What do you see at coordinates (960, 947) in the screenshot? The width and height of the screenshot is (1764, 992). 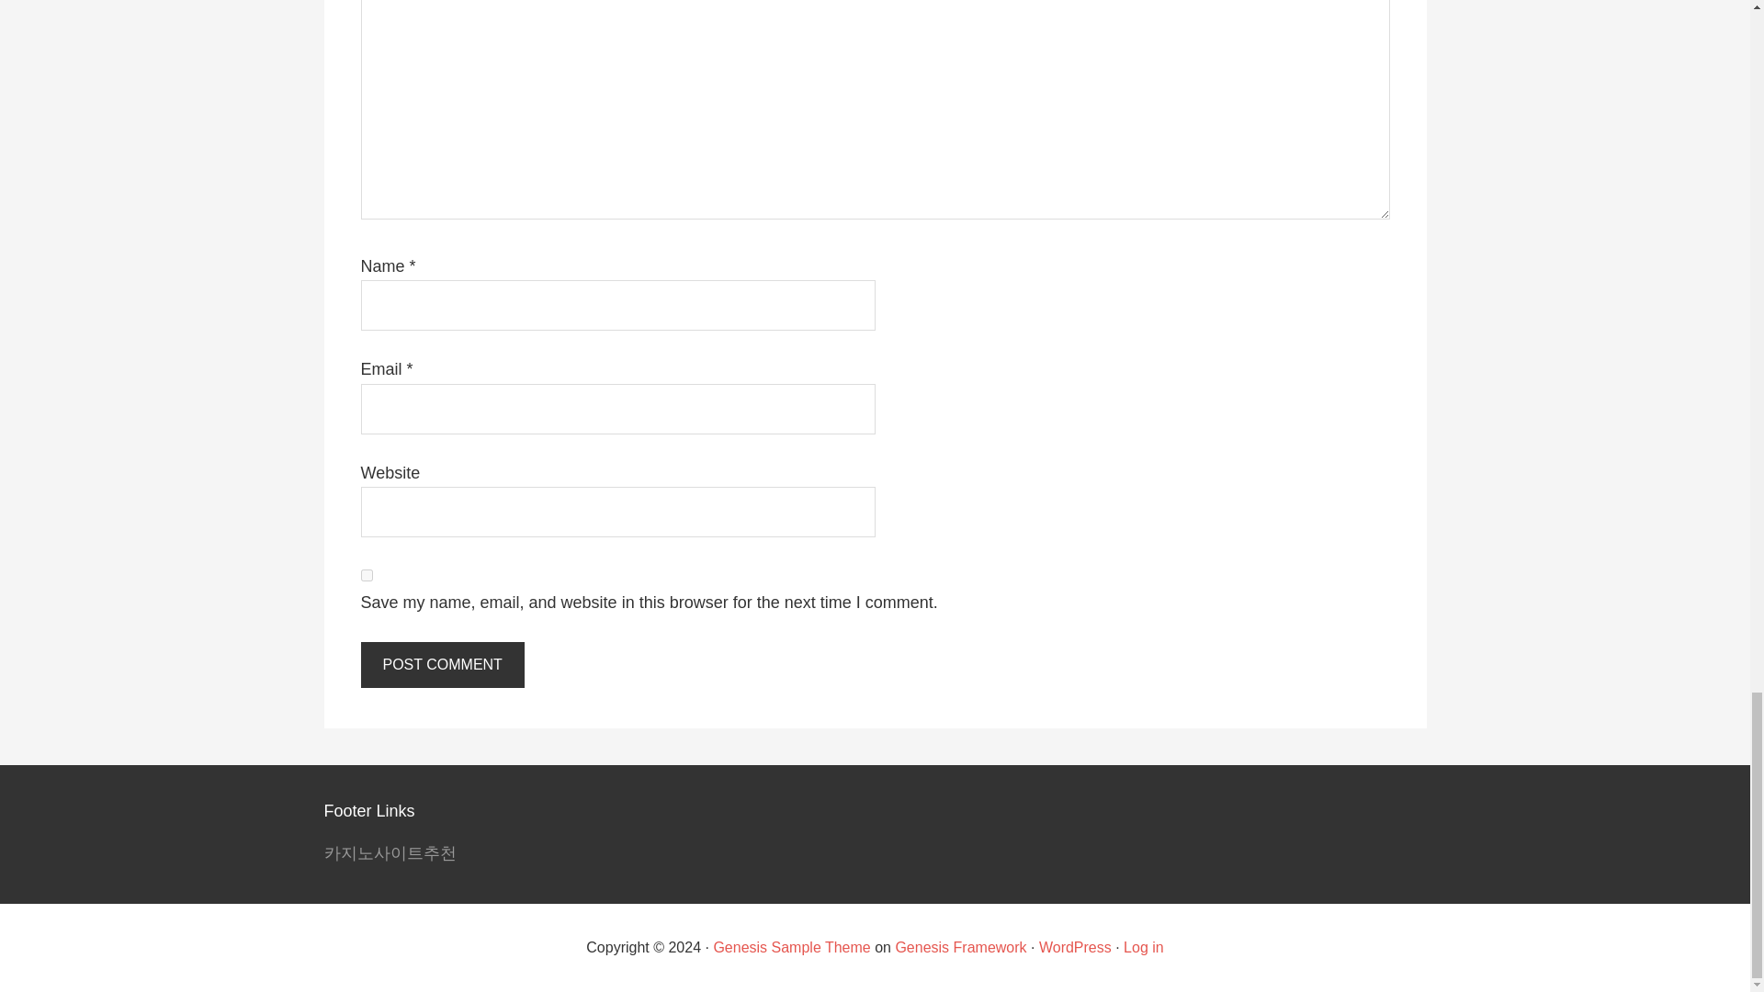 I see `Genesis Framework` at bounding box center [960, 947].